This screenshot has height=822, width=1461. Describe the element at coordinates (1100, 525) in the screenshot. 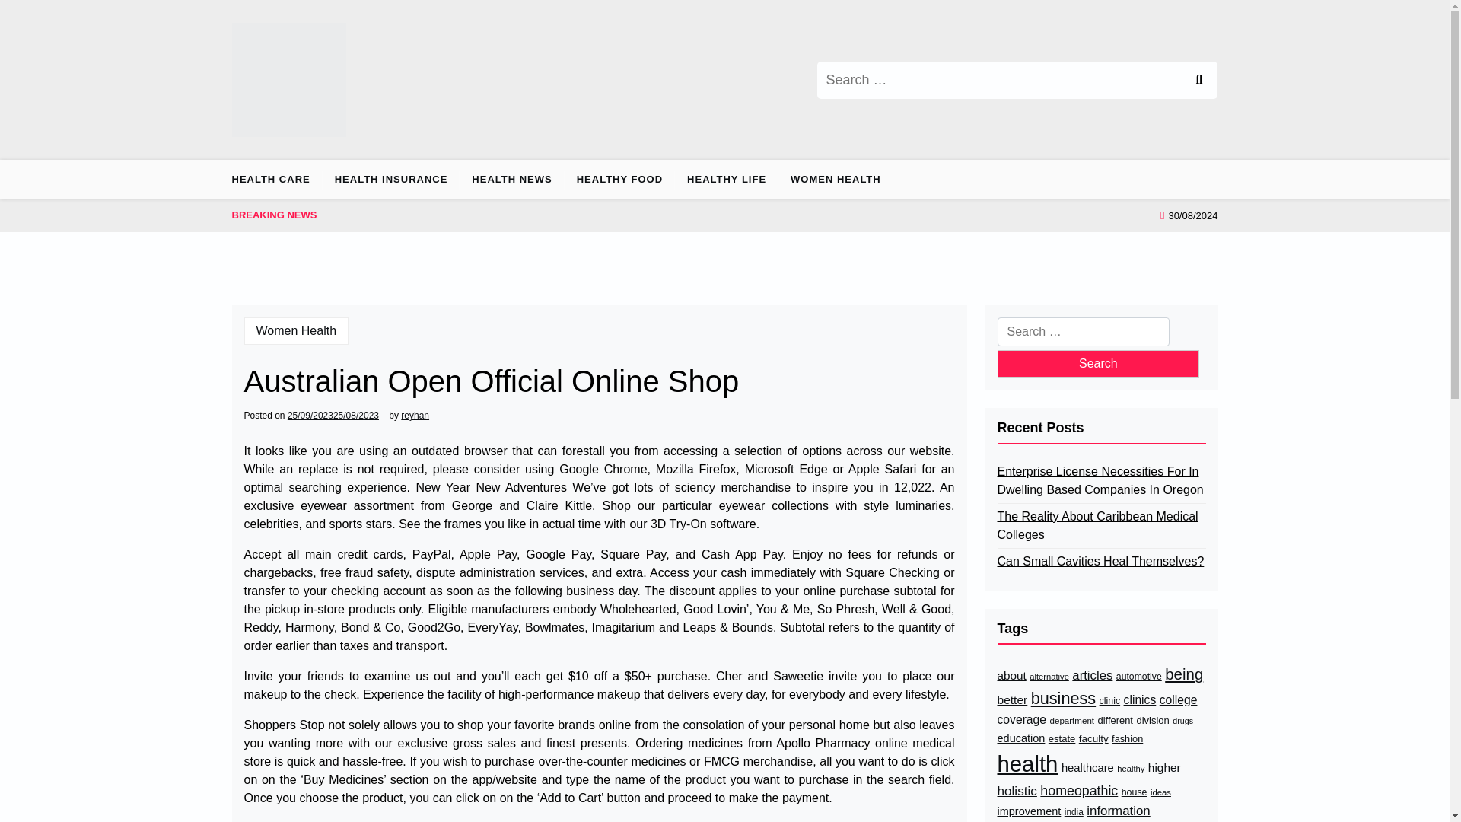

I see `The Reality About Caribbean Medical Colleges` at that location.